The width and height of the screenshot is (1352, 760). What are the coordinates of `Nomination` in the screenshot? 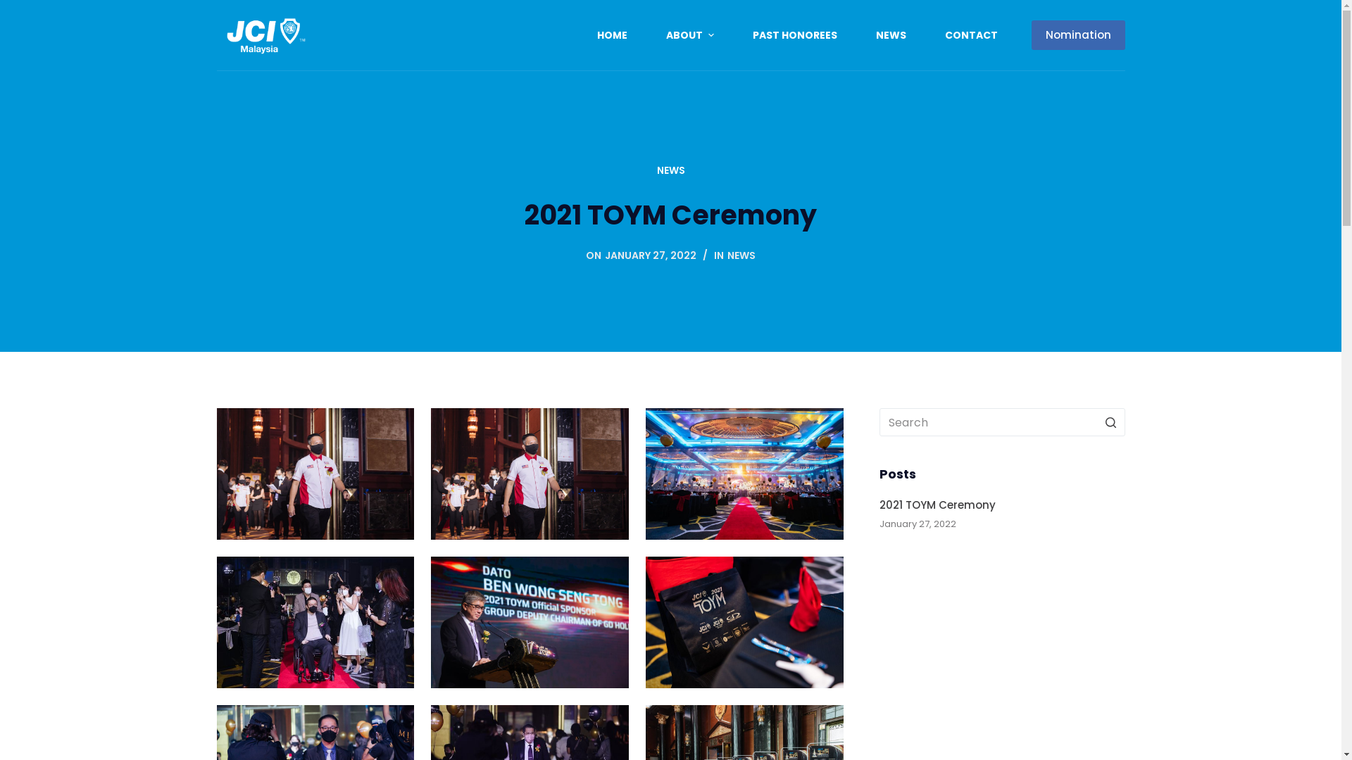 It's located at (1077, 35).